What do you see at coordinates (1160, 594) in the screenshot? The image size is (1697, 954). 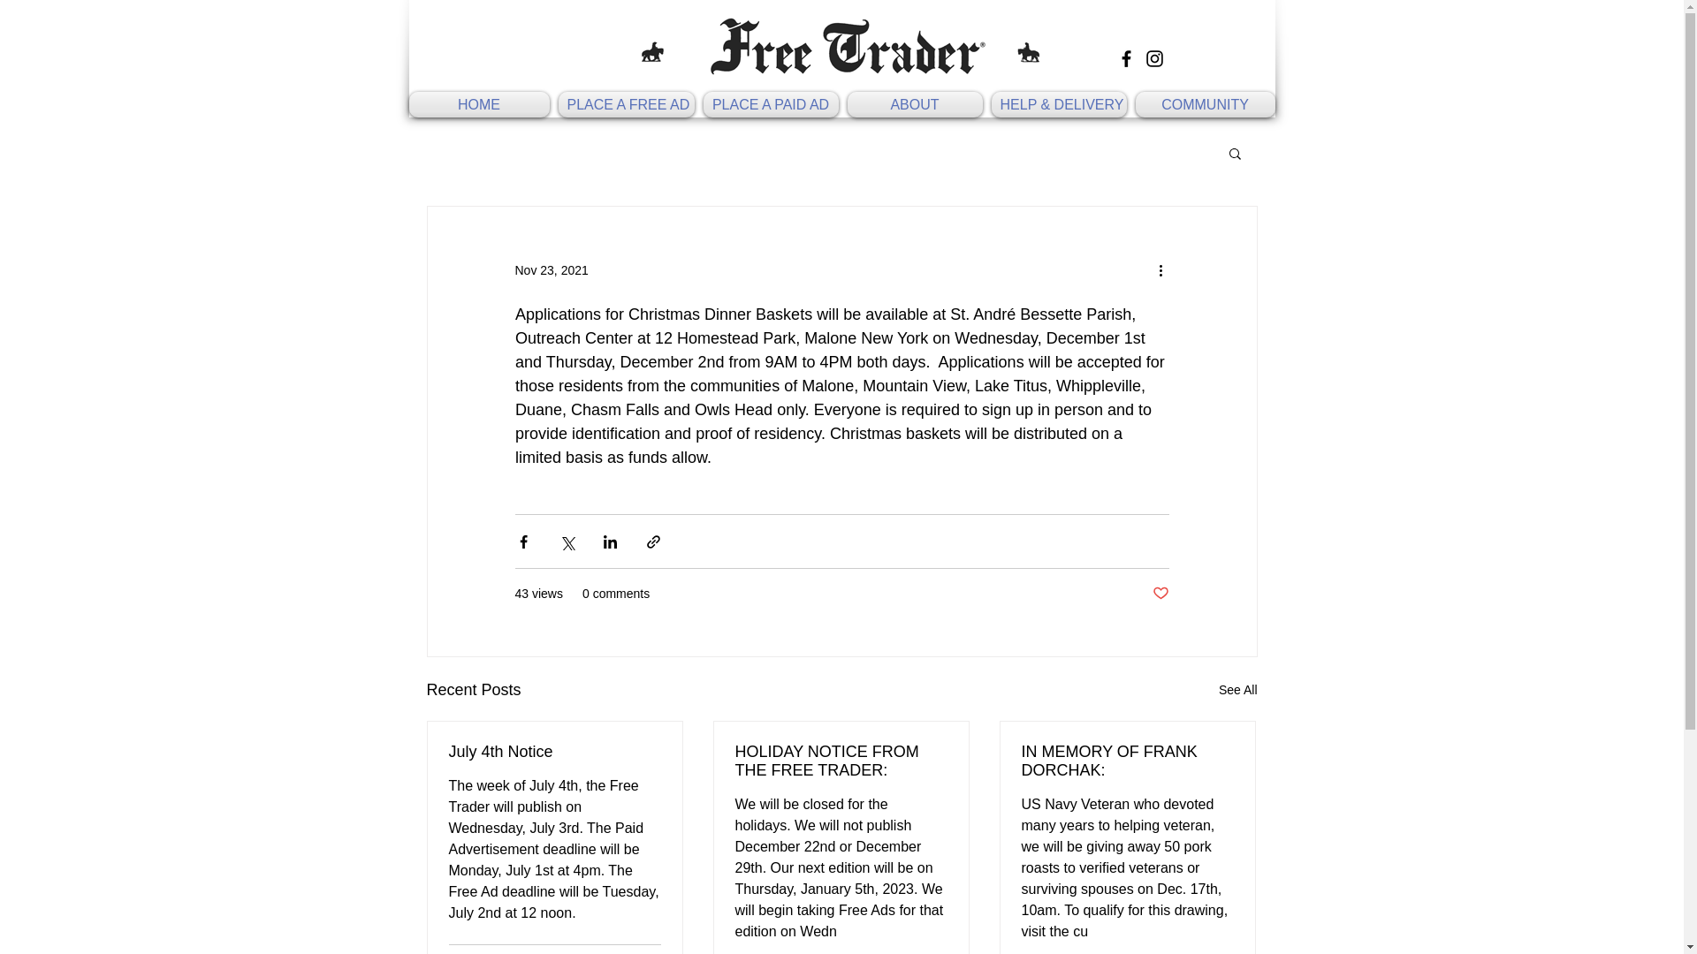 I see `Post not marked as liked` at bounding box center [1160, 594].